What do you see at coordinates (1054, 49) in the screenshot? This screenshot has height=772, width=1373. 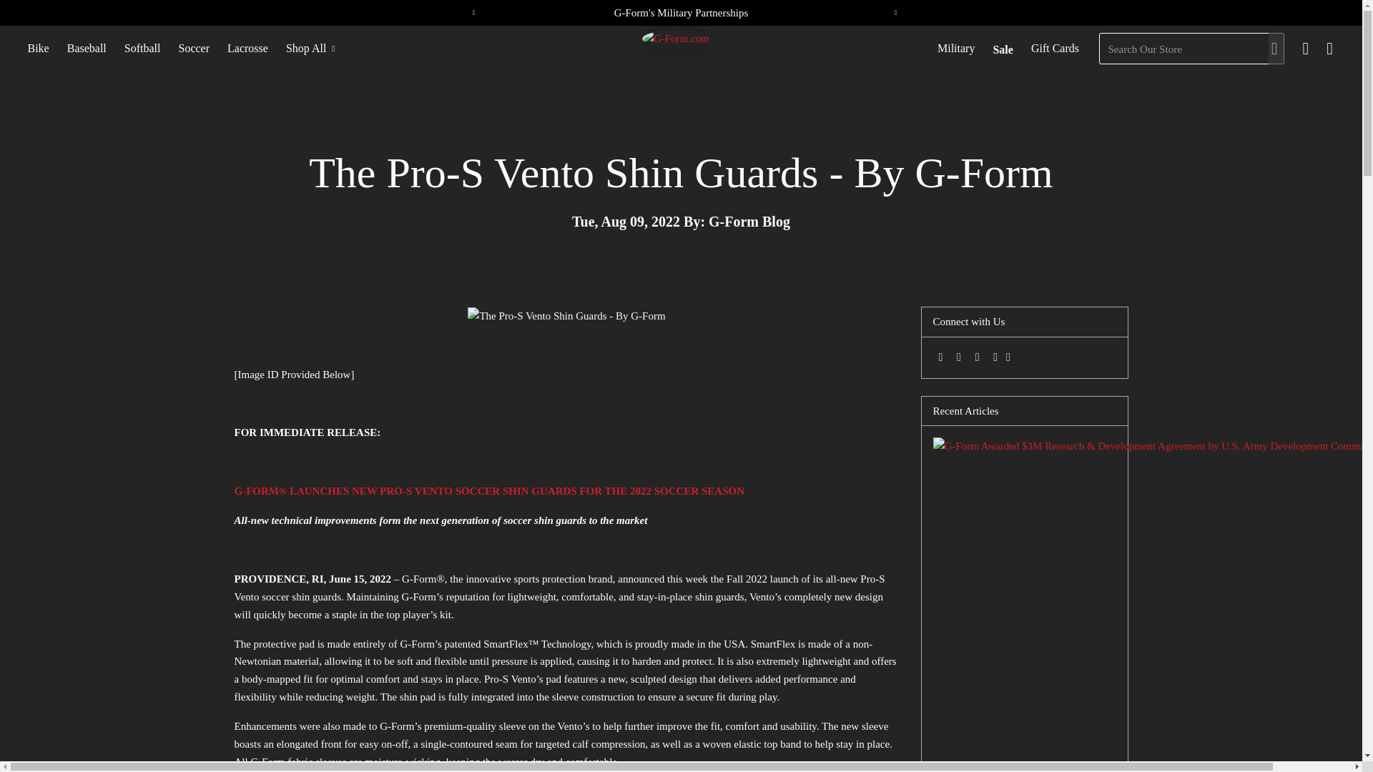 I see `Gift Cards` at bounding box center [1054, 49].